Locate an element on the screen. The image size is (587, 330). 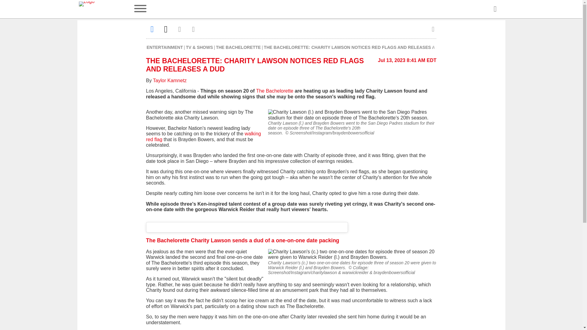
Share via mail is located at coordinates (180, 29).